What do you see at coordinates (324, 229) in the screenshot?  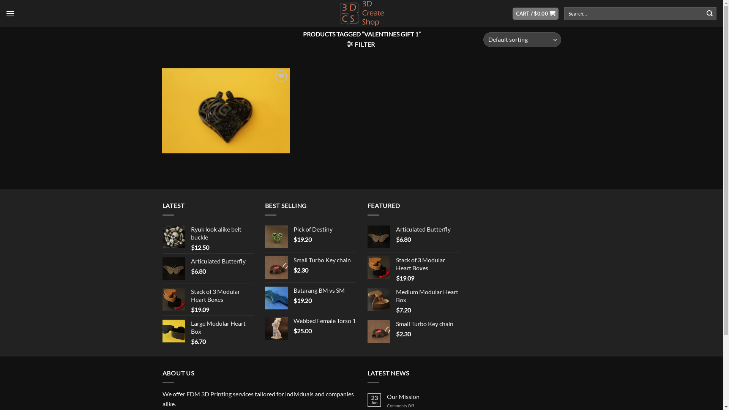 I see `Pick of Destiny` at bounding box center [324, 229].